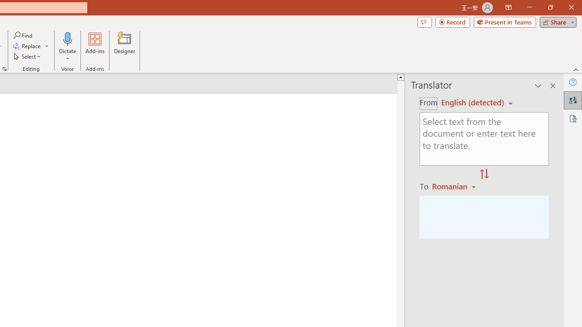 The image size is (582, 327). I want to click on More Options, so click(68, 55).